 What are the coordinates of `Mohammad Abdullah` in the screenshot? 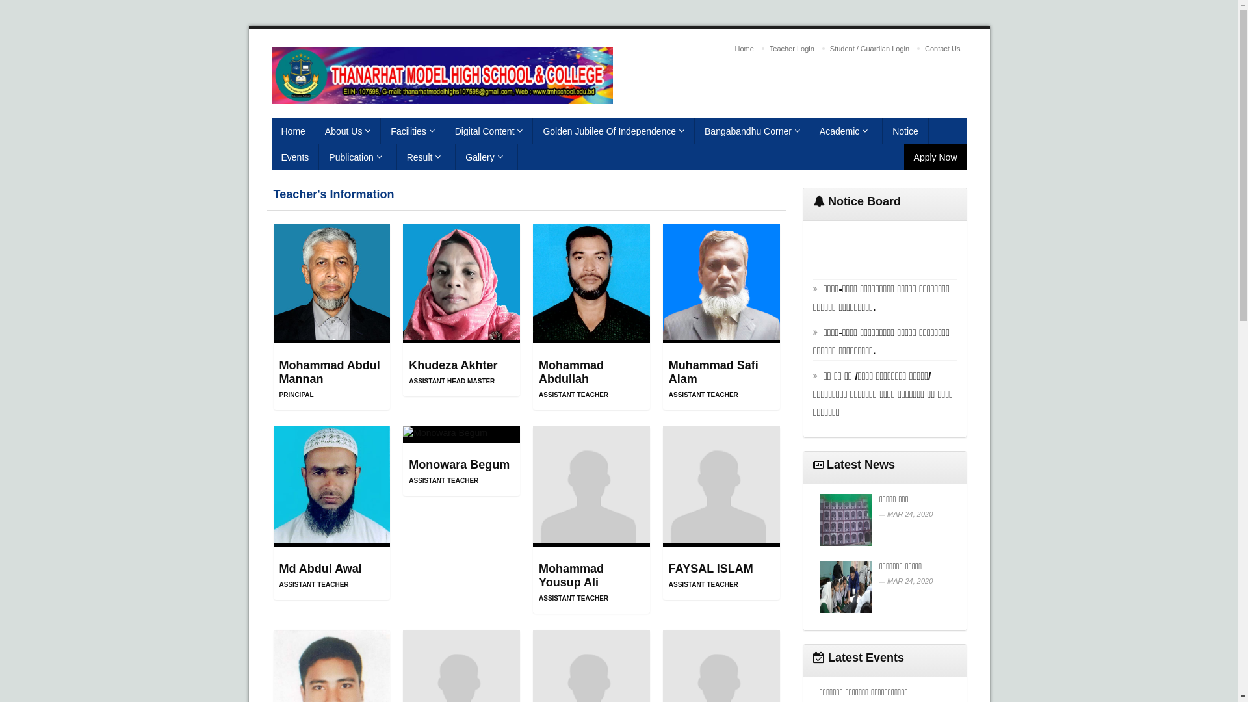 It's located at (571, 372).